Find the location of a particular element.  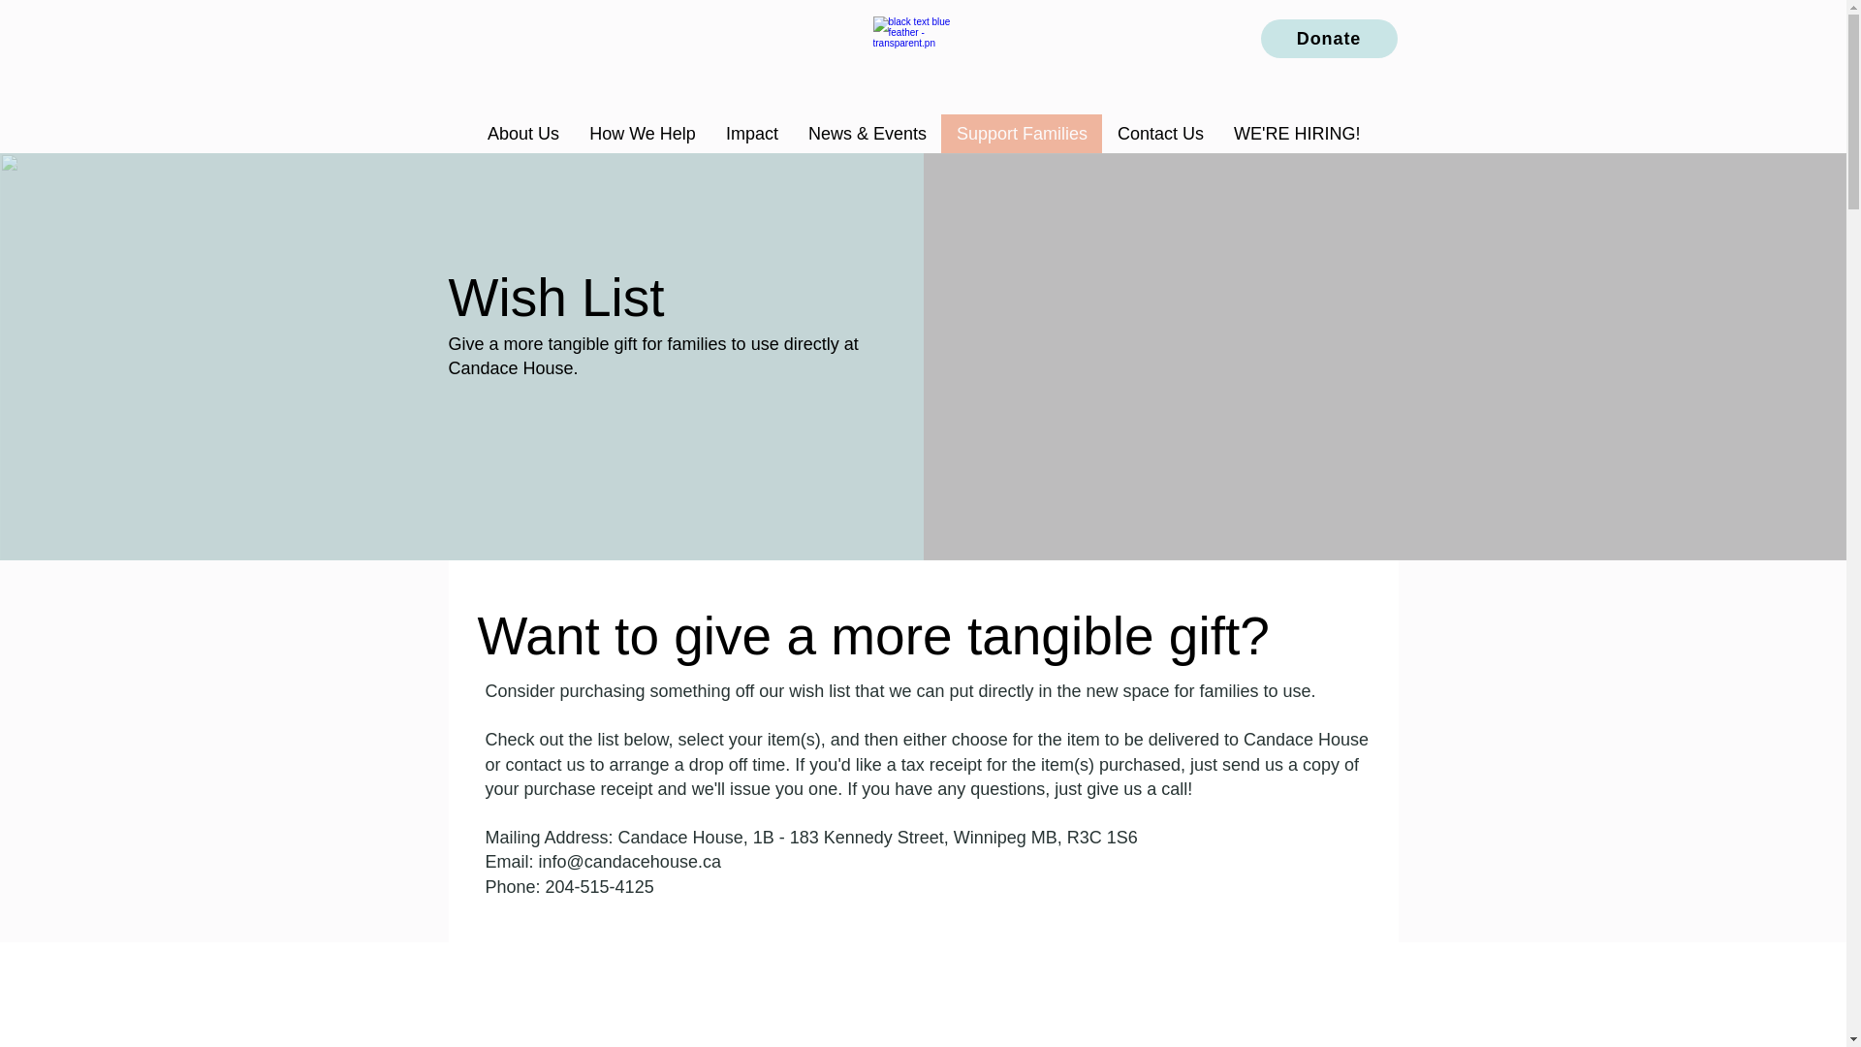

WE'RE HIRING! is located at coordinates (1297, 133).